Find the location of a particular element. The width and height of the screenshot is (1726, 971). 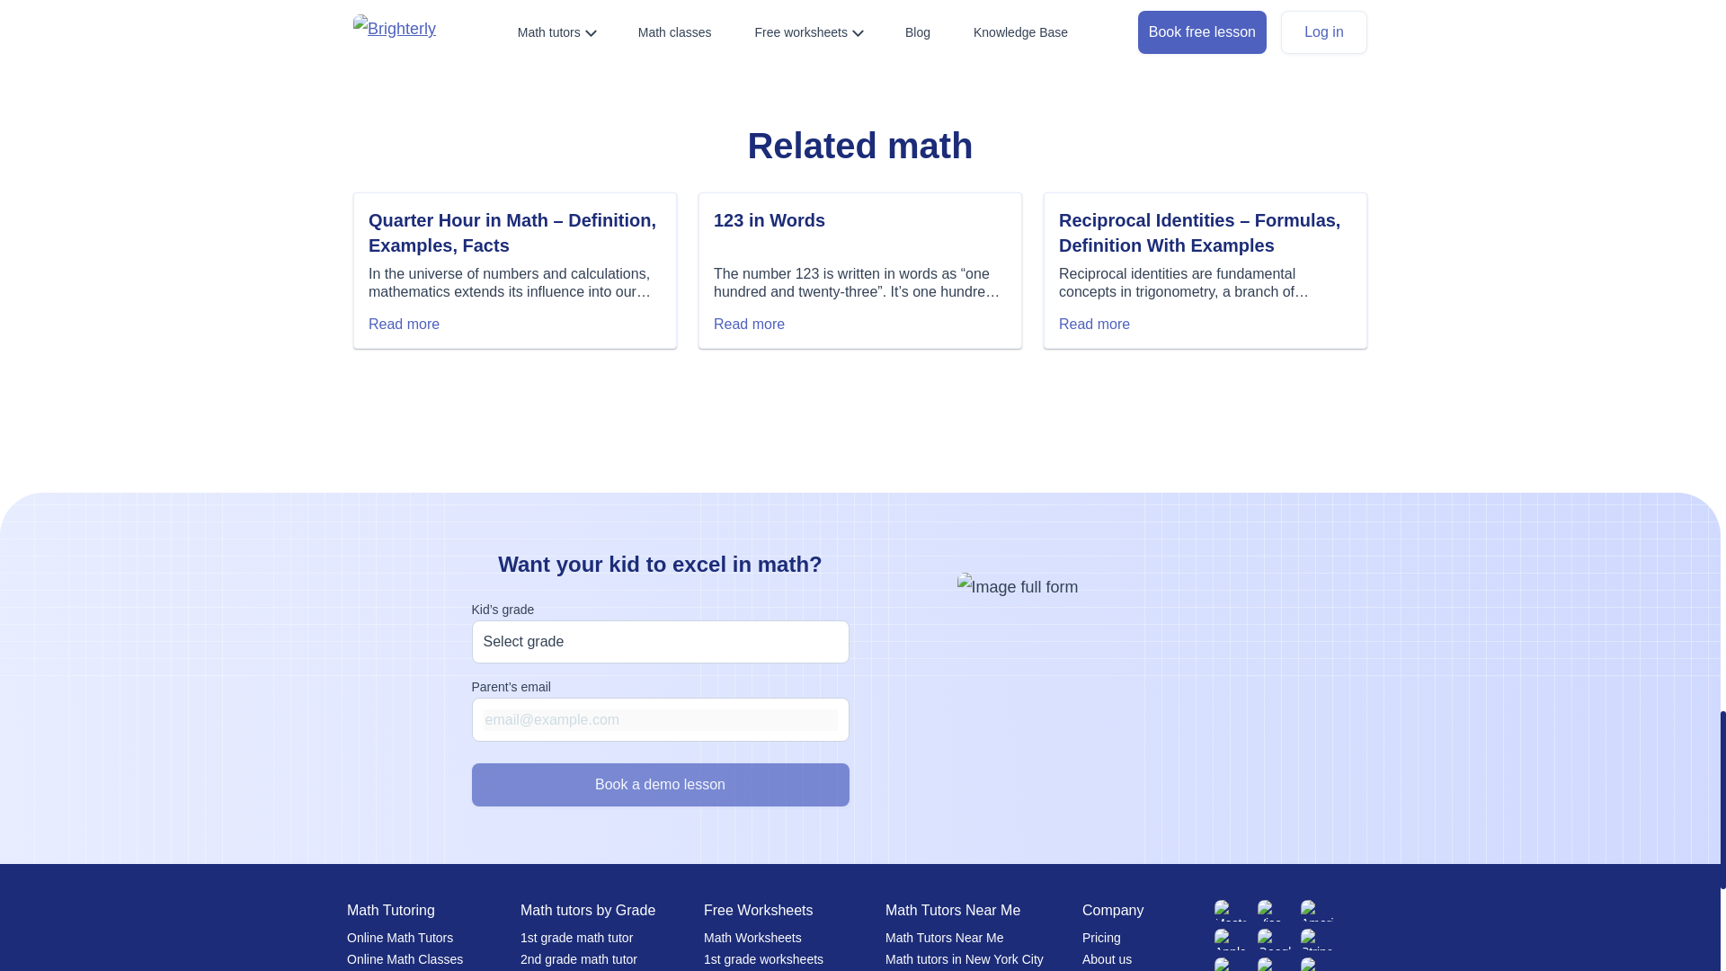

Read more is located at coordinates (1095, 325).